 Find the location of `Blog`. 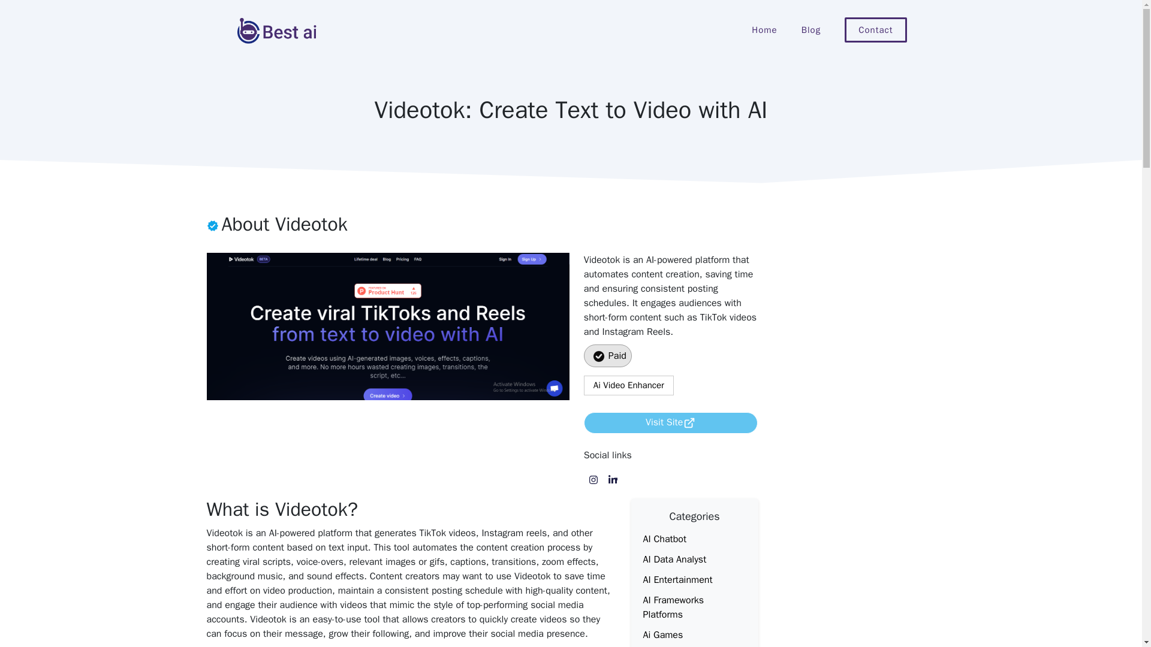

Blog is located at coordinates (810, 30).